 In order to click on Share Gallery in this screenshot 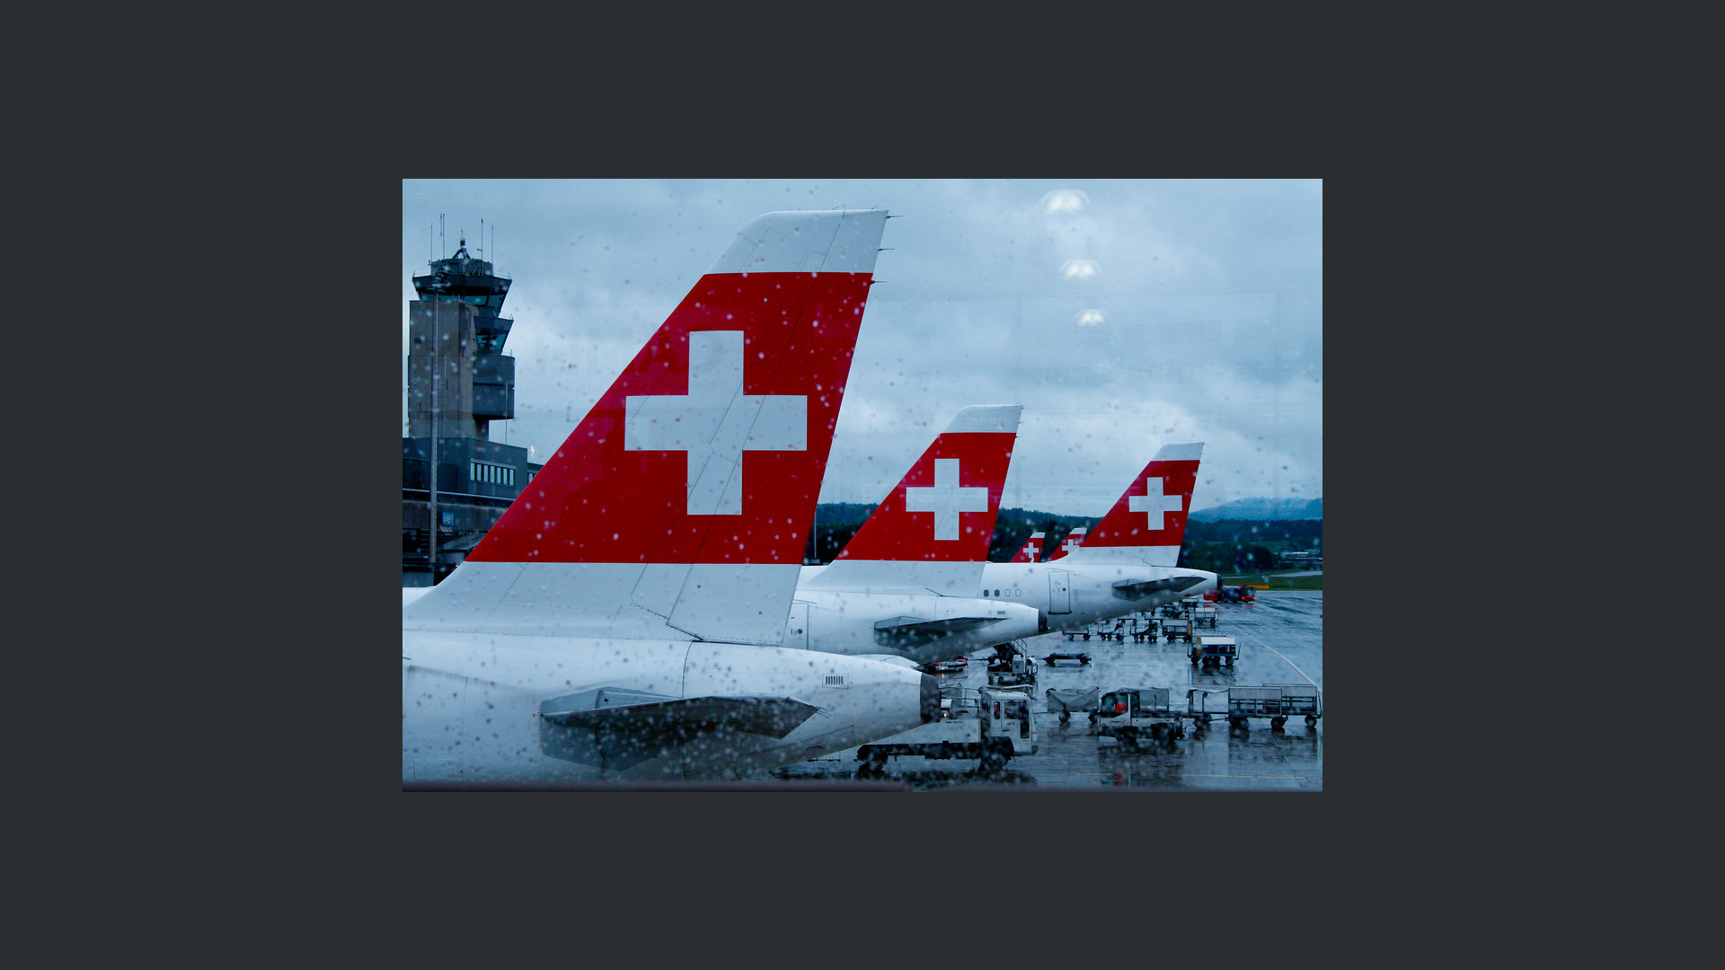, I will do `click(1448, 325)`.